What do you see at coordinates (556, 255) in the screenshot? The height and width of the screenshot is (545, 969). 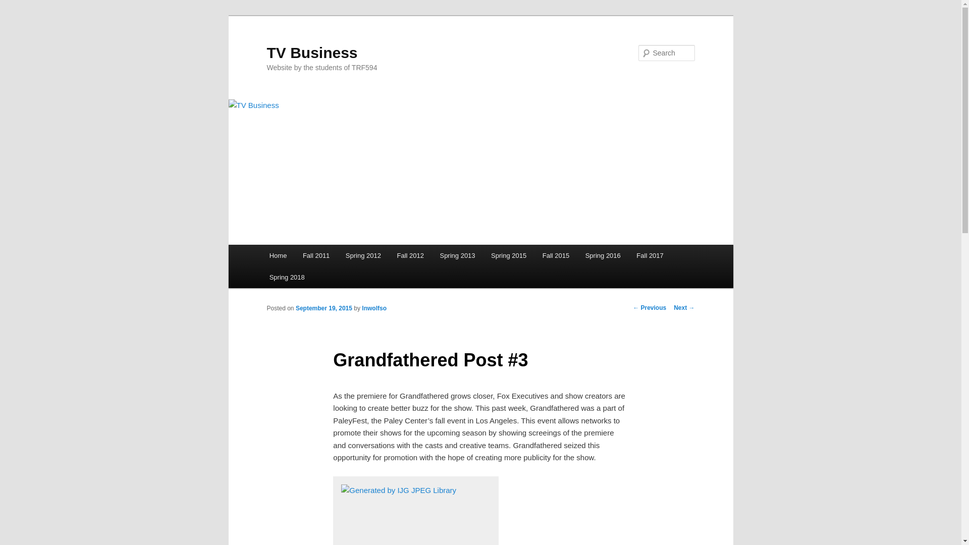 I see `Fall 2015` at bounding box center [556, 255].